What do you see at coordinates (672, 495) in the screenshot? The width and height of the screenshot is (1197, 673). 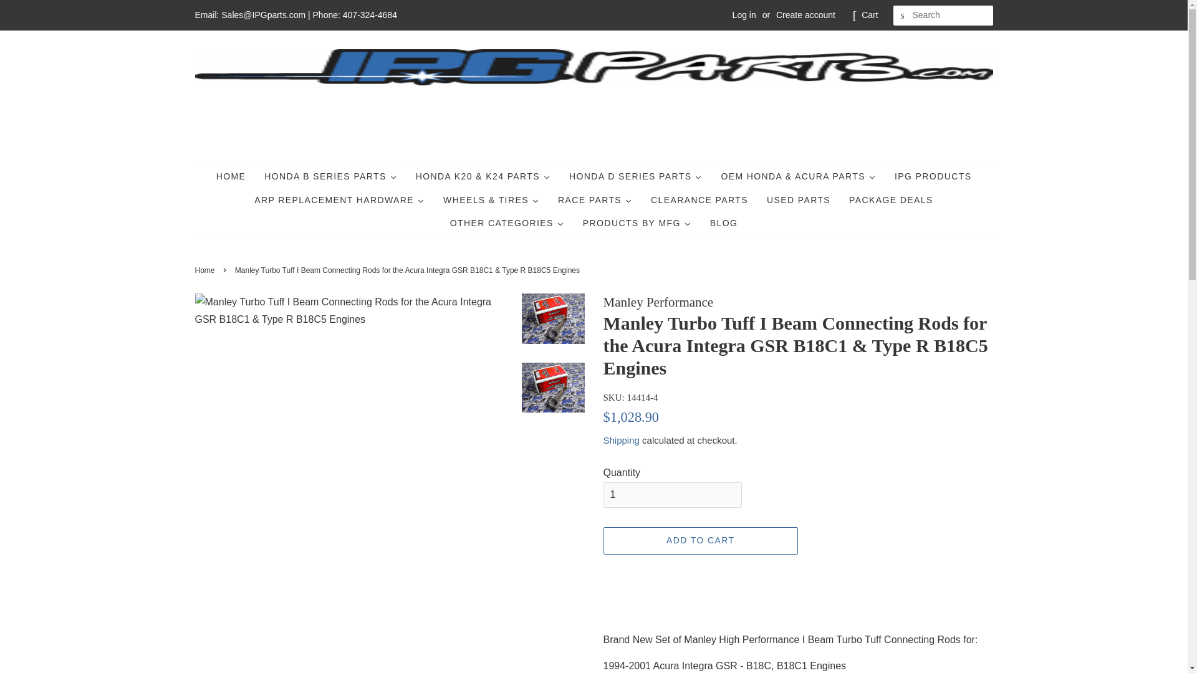 I see `1` at bounding box center [672, 495].